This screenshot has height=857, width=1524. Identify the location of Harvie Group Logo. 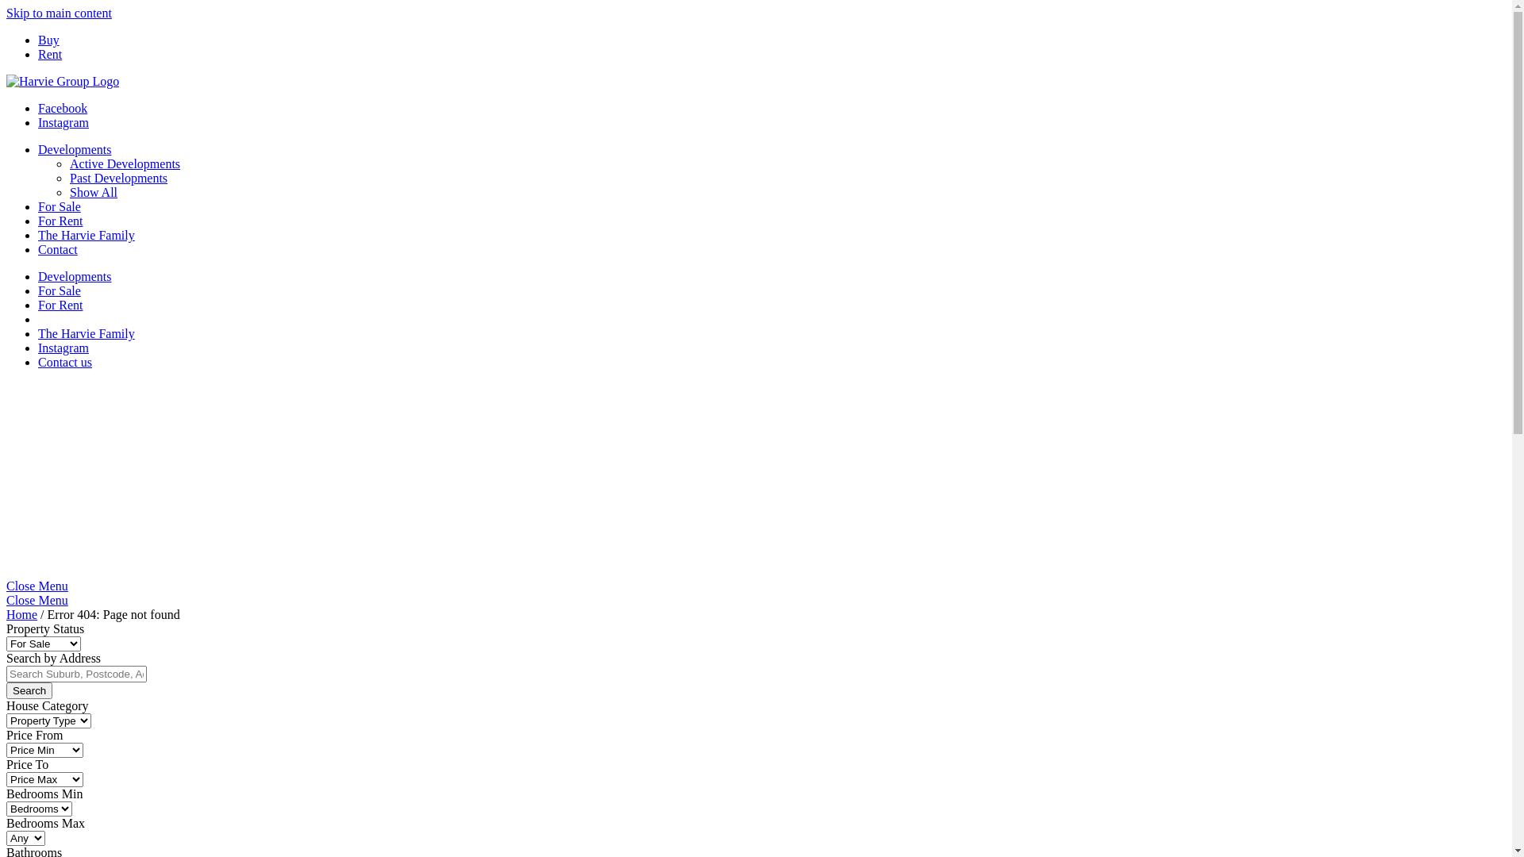
(260, 571).